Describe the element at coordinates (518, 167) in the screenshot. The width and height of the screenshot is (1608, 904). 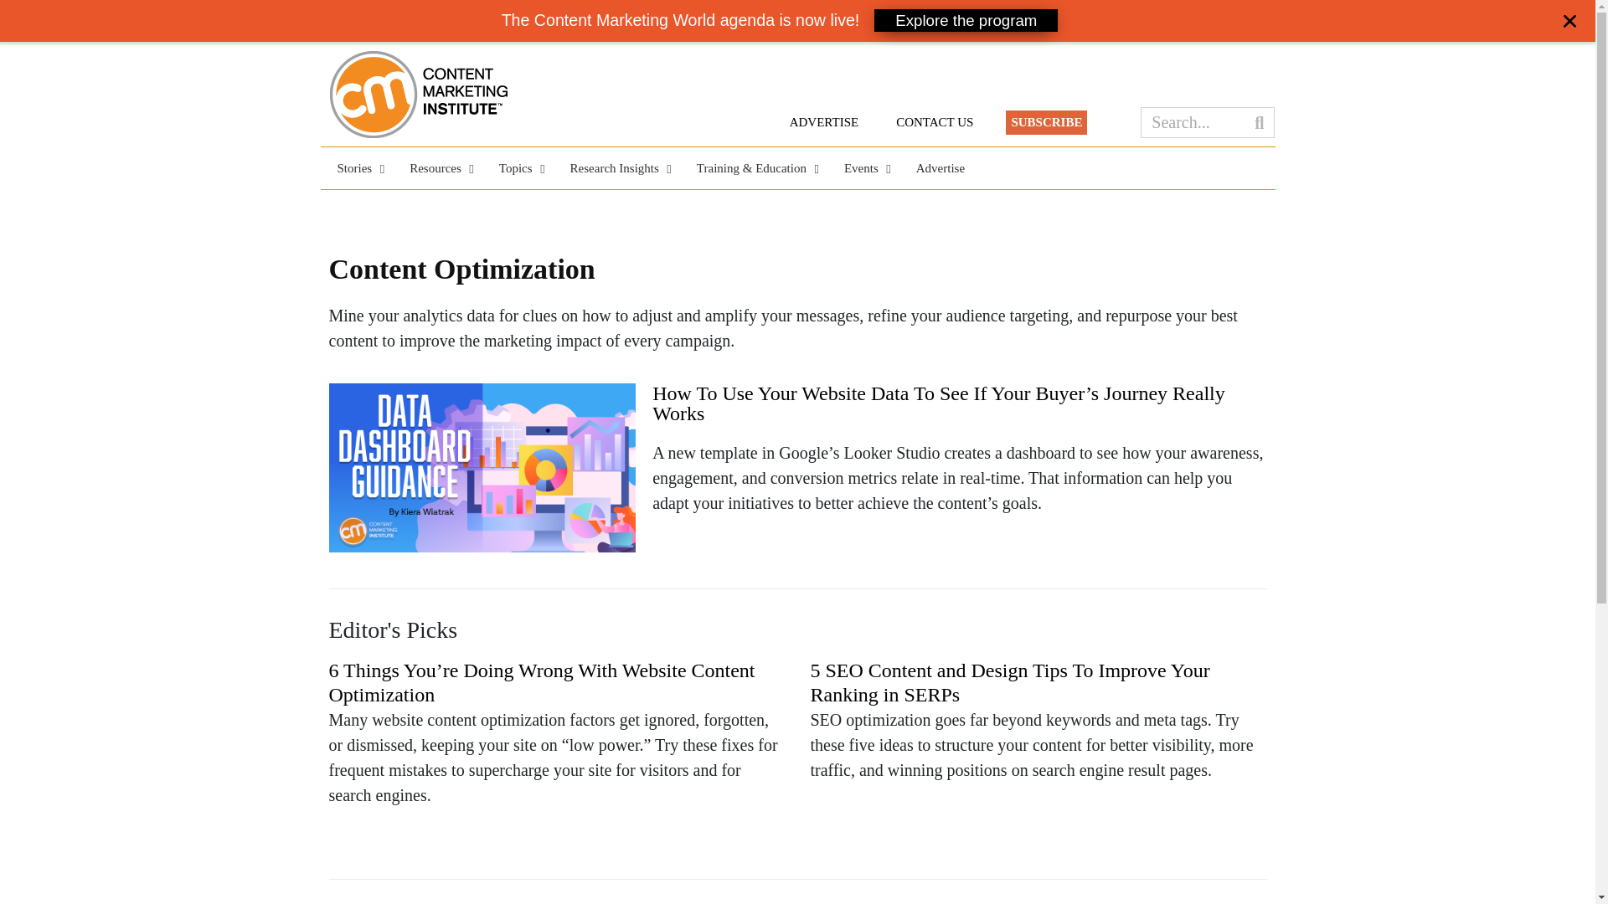
I see `Topics` at that location.